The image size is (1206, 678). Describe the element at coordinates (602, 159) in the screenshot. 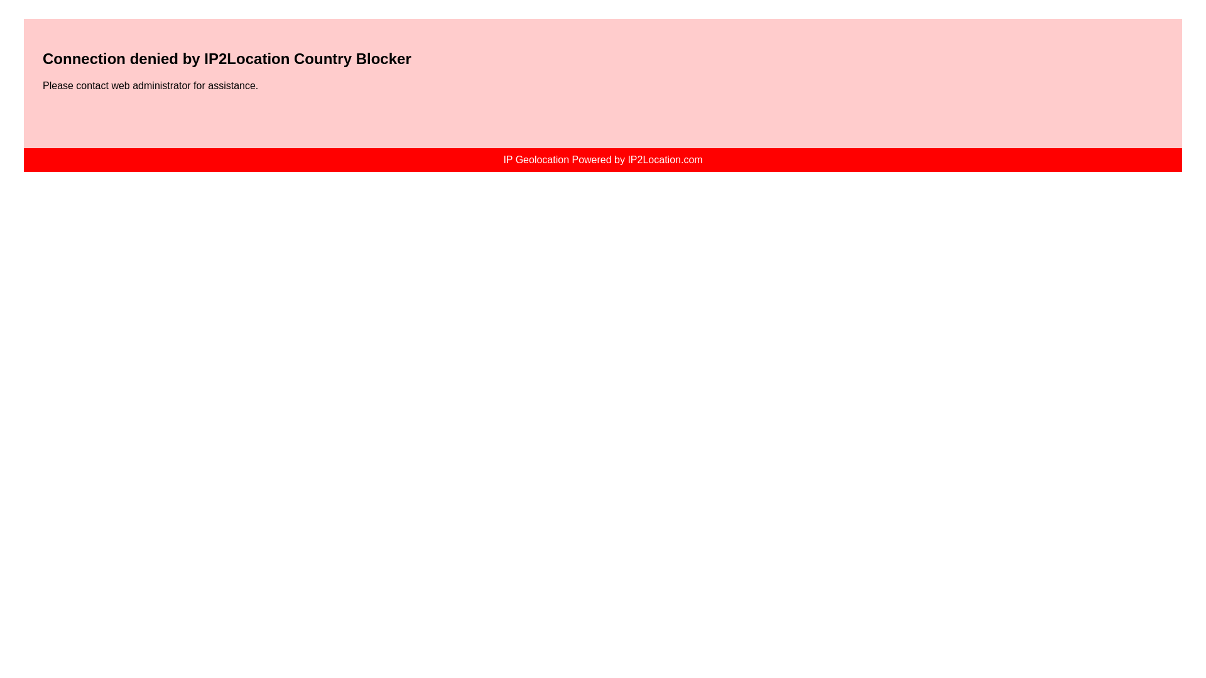

I see `IP Geolocation Powered by IP2Location.com` at that location.